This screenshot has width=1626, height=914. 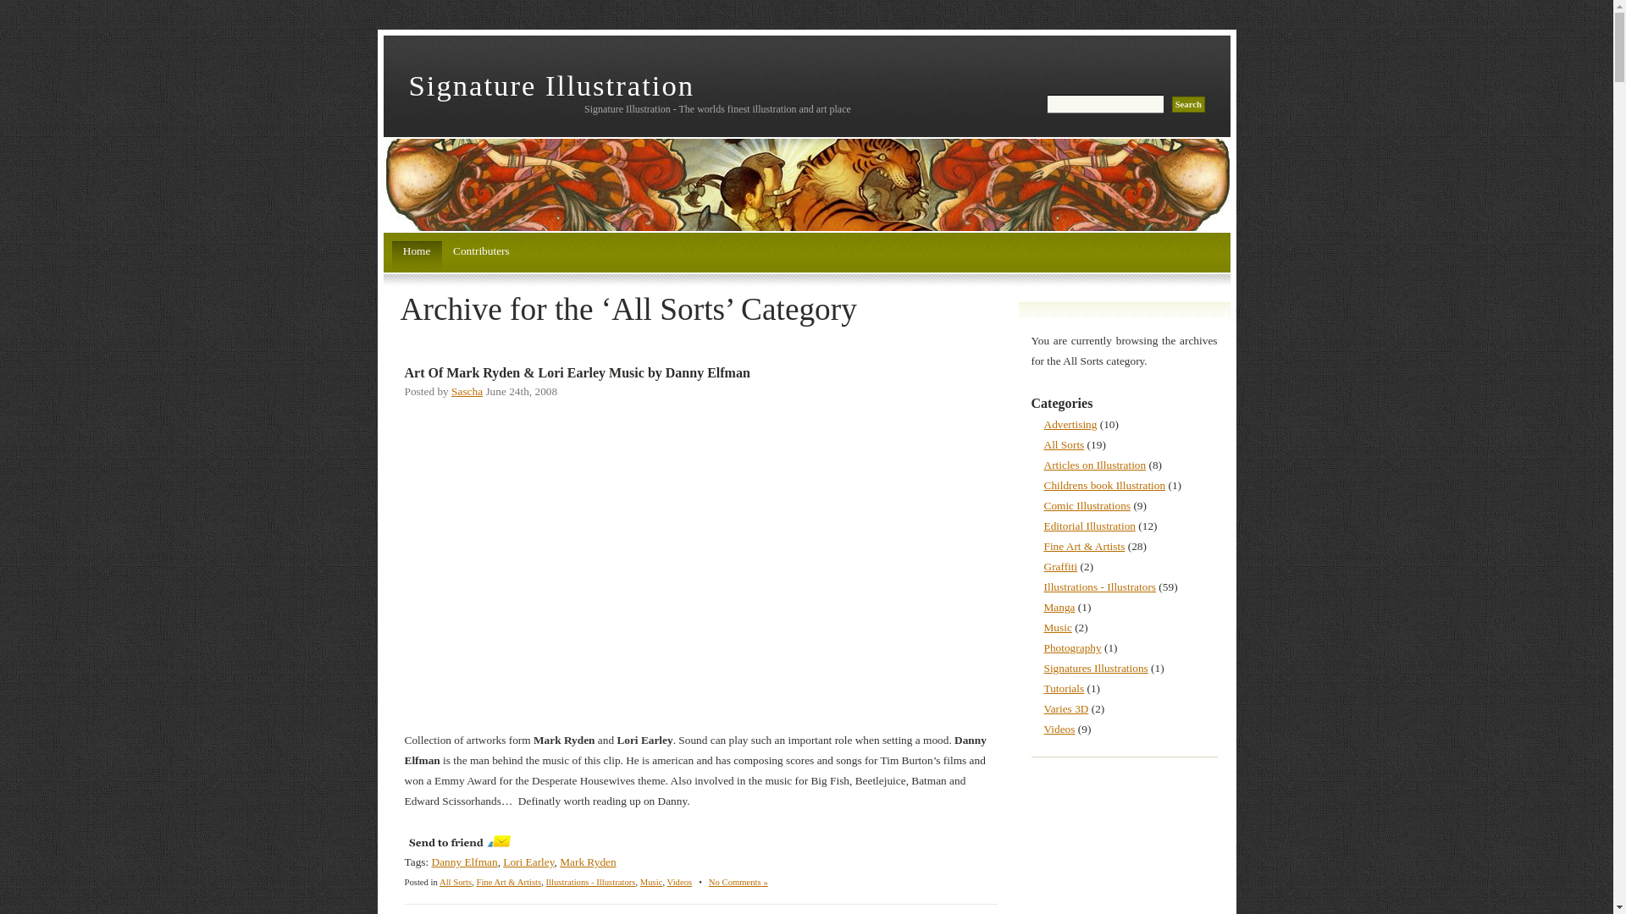 I want to click on Home, so click(x=416, y=256).